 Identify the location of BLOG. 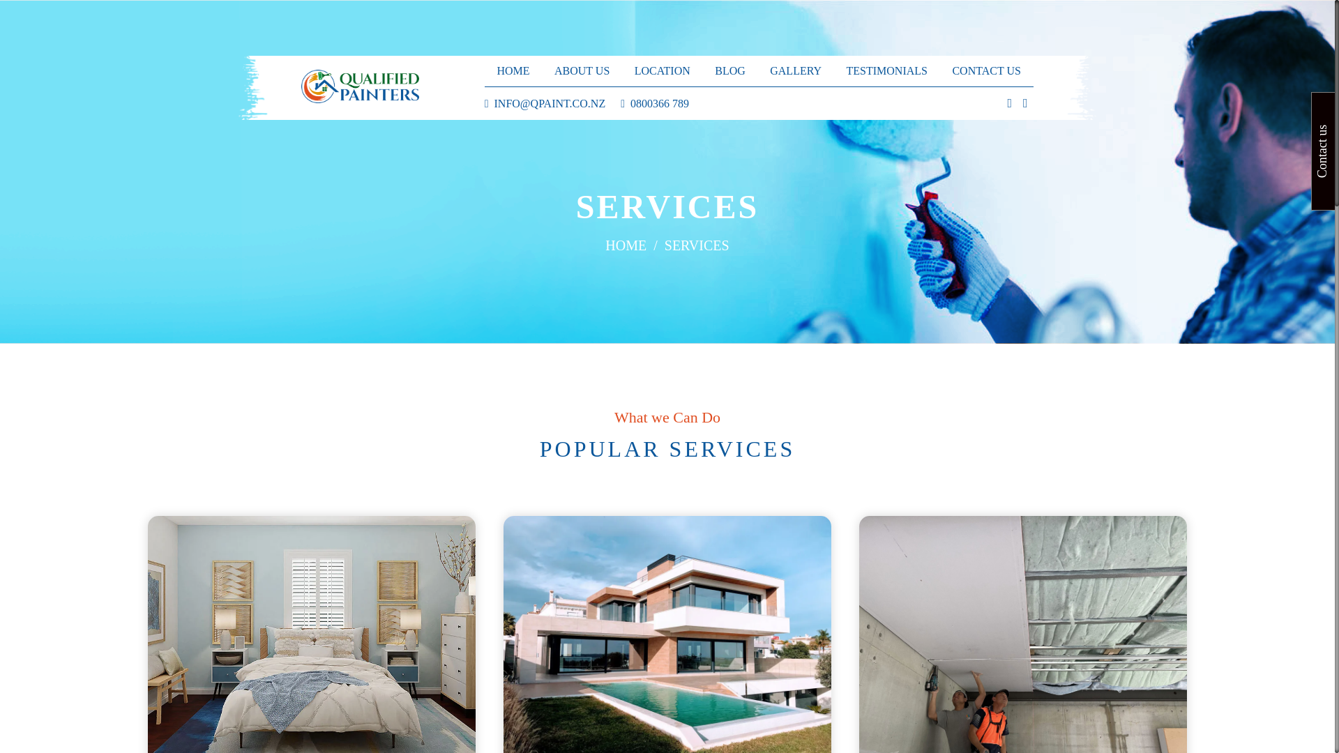
(730, 70).